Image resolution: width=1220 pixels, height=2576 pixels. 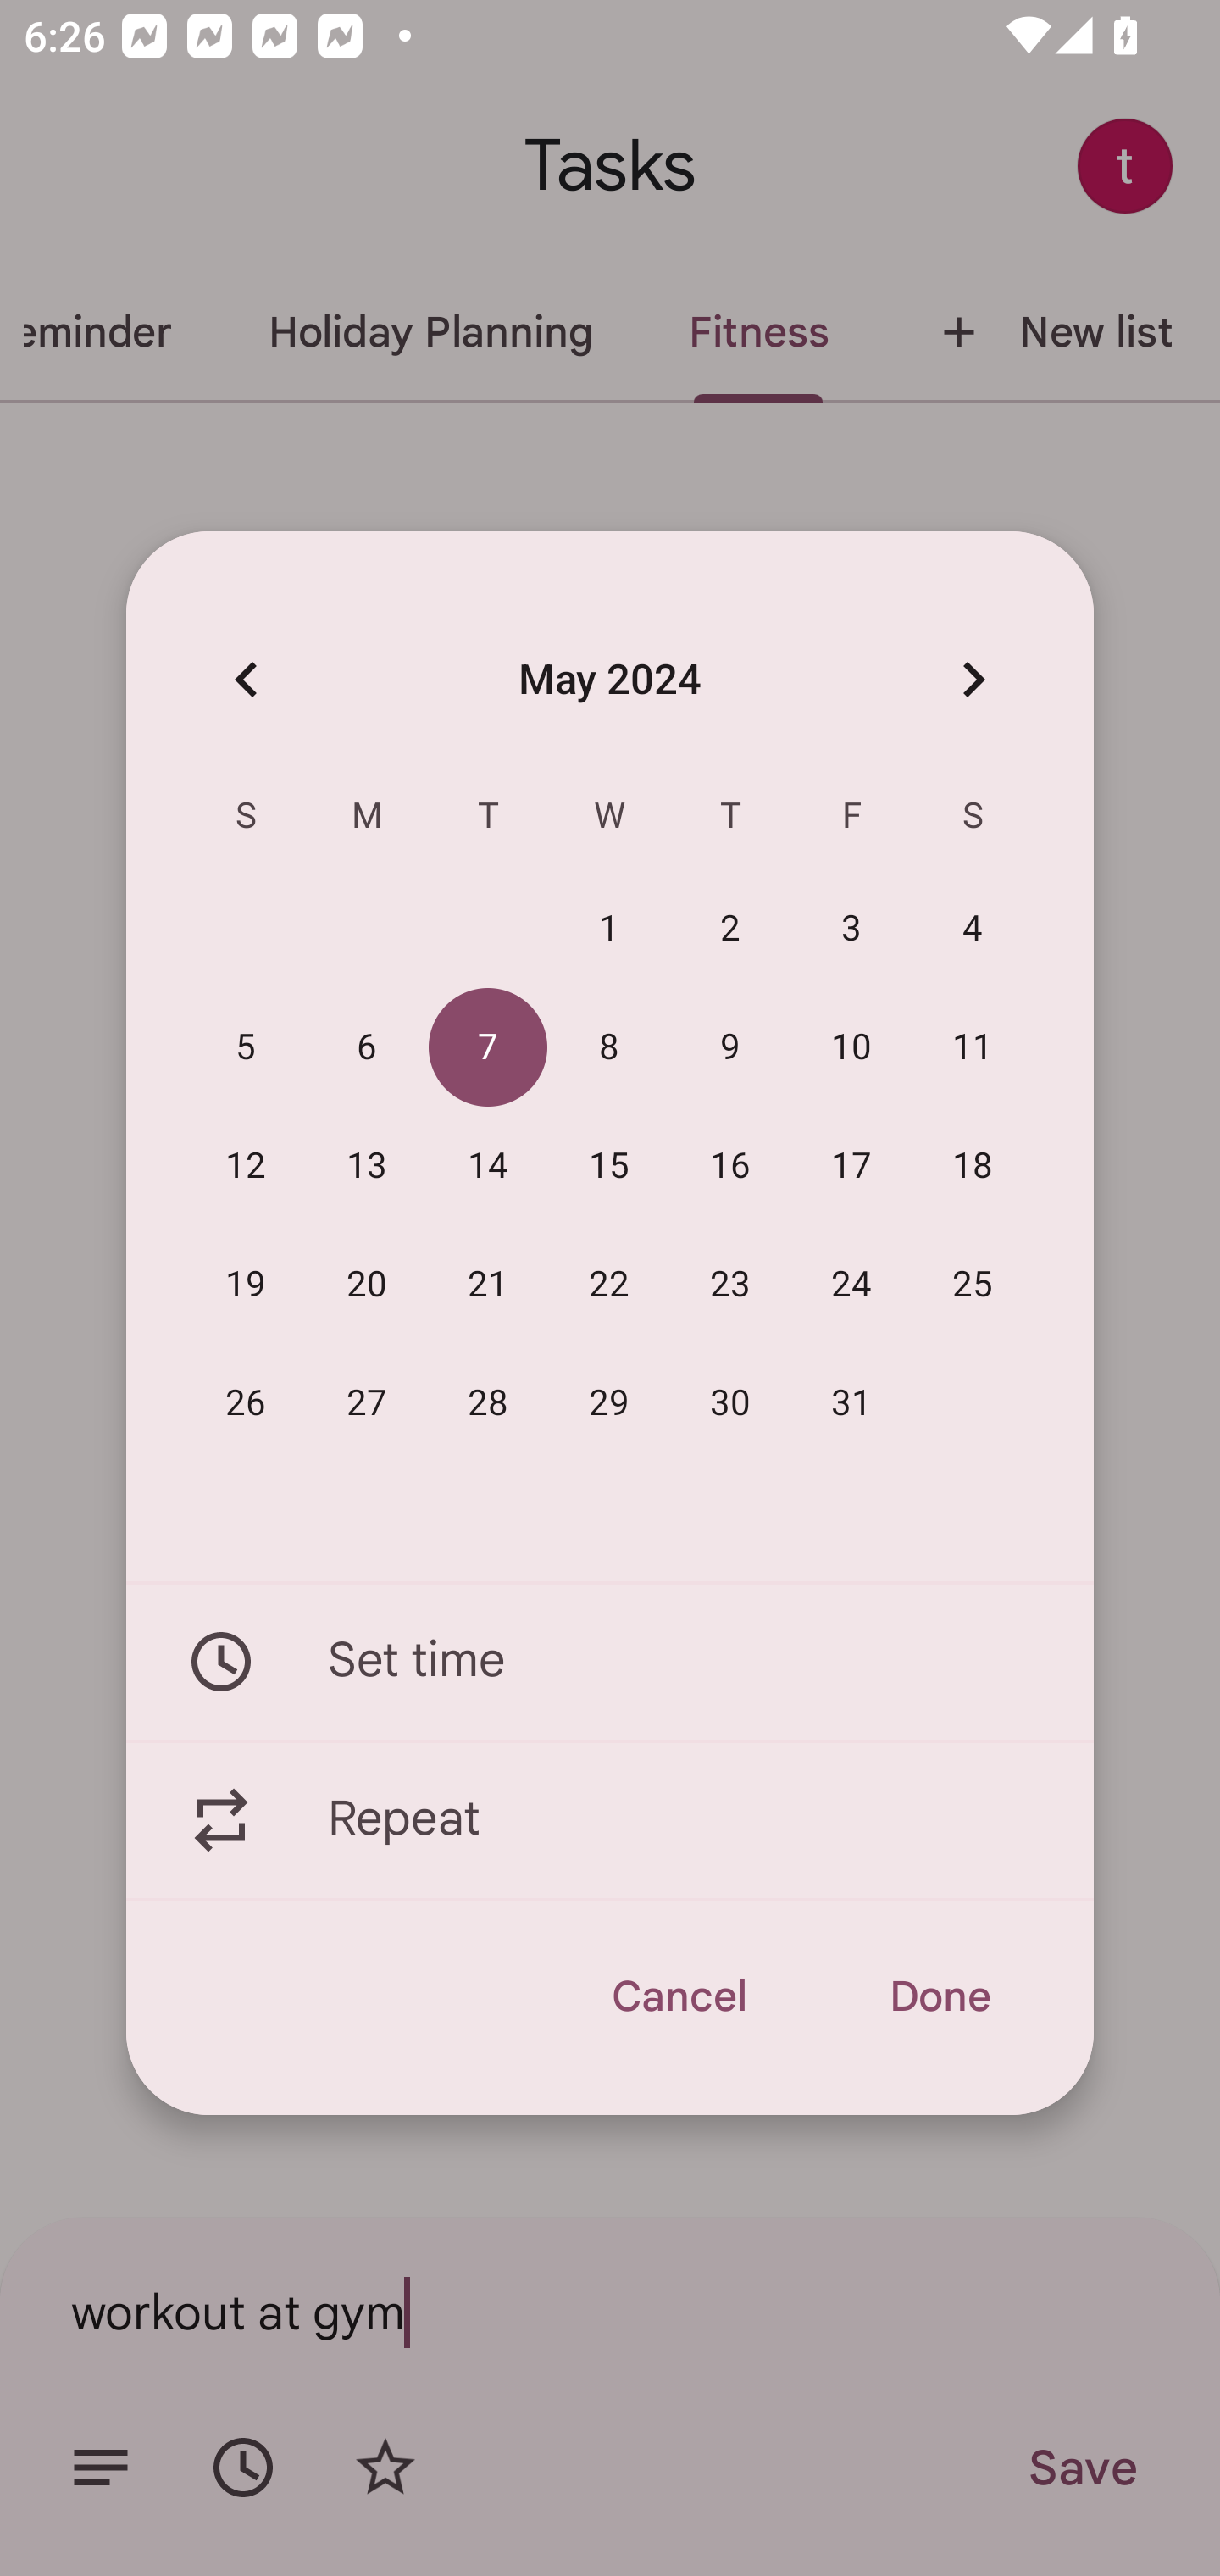 I want to click on 12 12 May 2024, so click(x=246, y=1167).